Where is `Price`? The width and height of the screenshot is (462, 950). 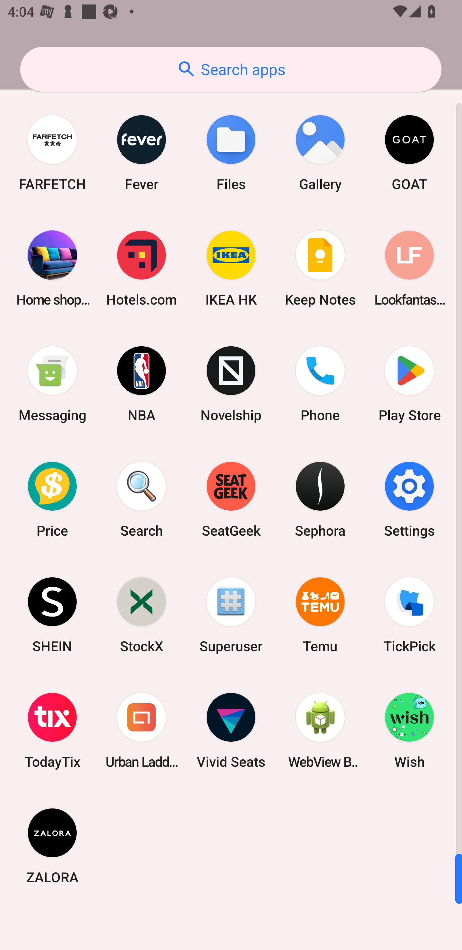 Price is located at coordinates (52, 499).